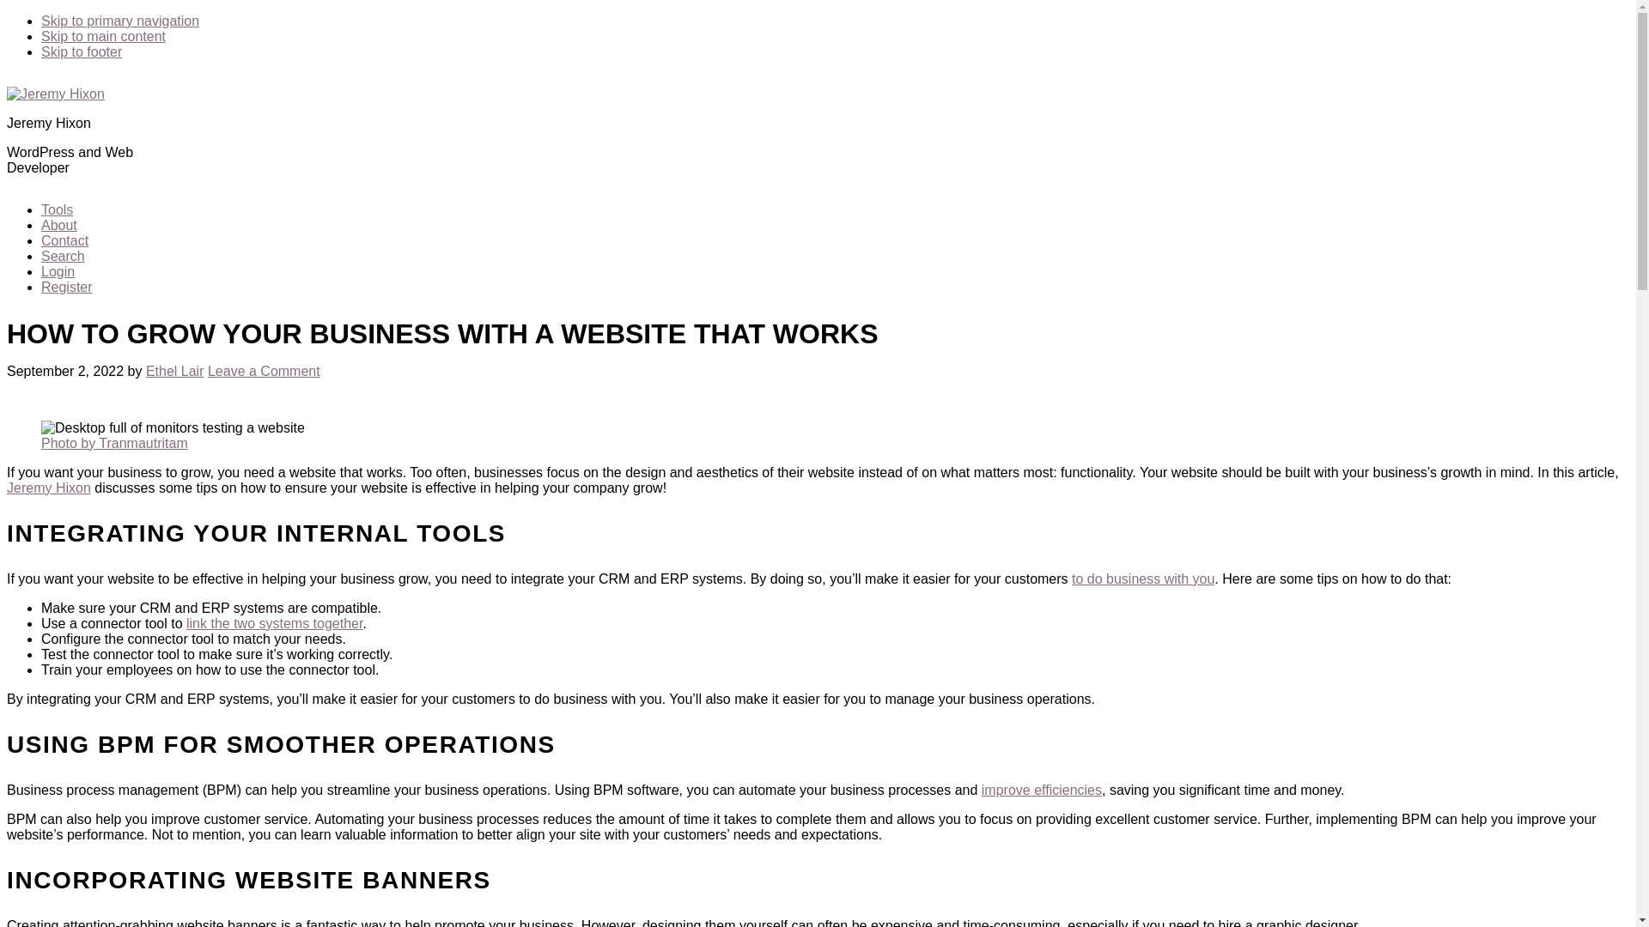  I want to click on improve efficiencies, so click(1041, 790).